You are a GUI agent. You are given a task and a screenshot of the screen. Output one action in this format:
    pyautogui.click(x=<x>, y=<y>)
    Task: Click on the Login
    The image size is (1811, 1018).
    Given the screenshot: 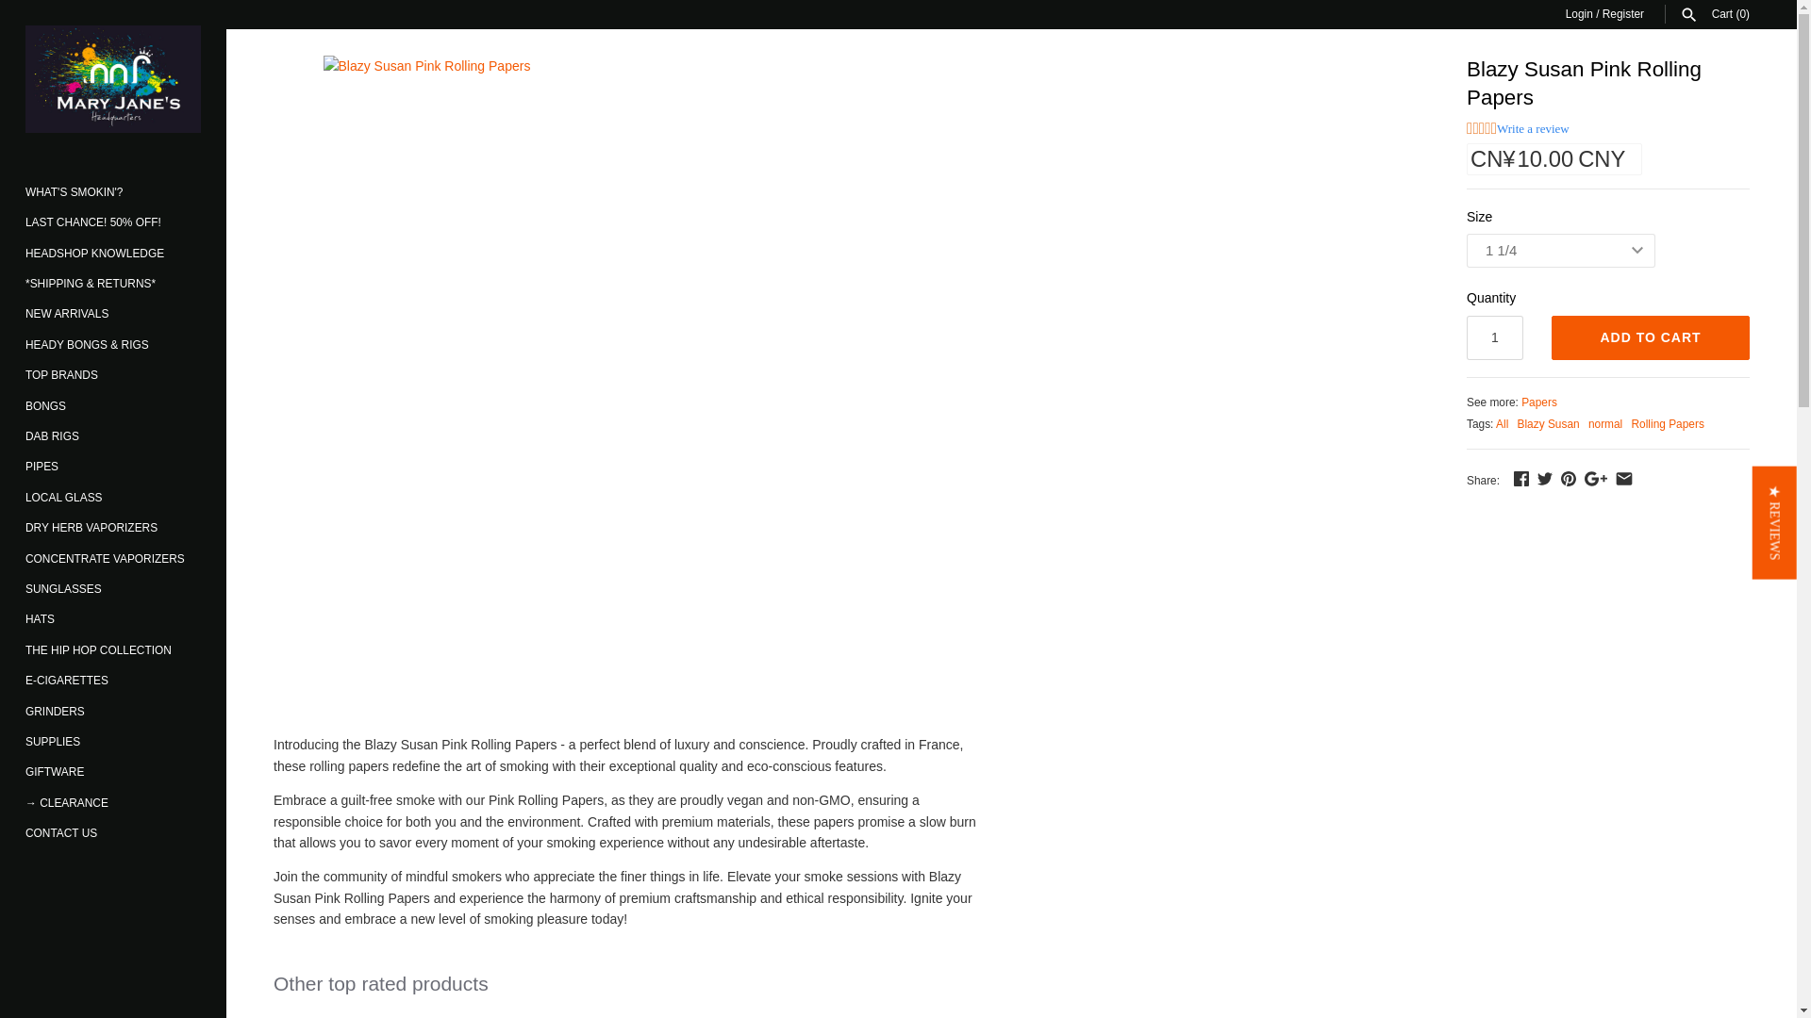 What is the action you would take?
    pyautogui.click(x=1579, y=13)
    